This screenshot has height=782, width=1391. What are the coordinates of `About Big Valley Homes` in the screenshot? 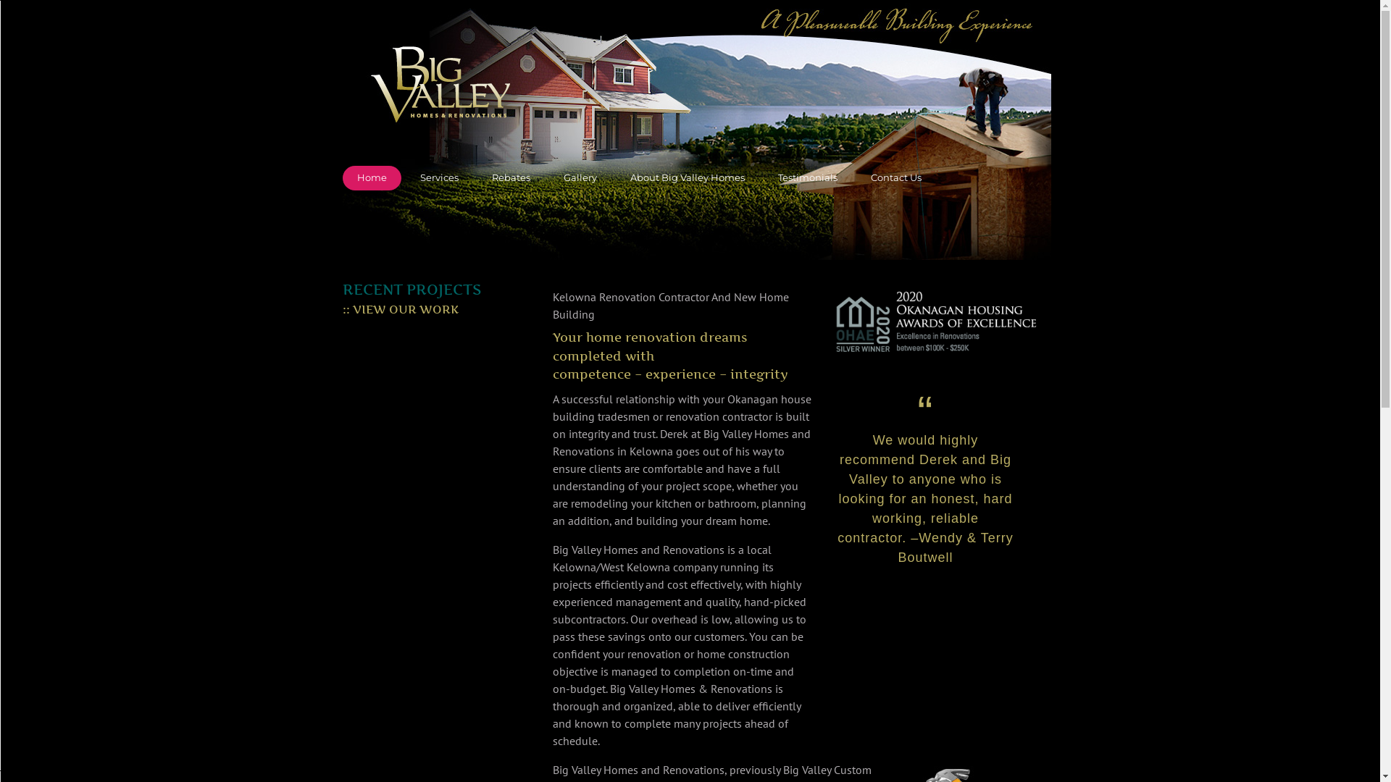 It's located at (688, 178).